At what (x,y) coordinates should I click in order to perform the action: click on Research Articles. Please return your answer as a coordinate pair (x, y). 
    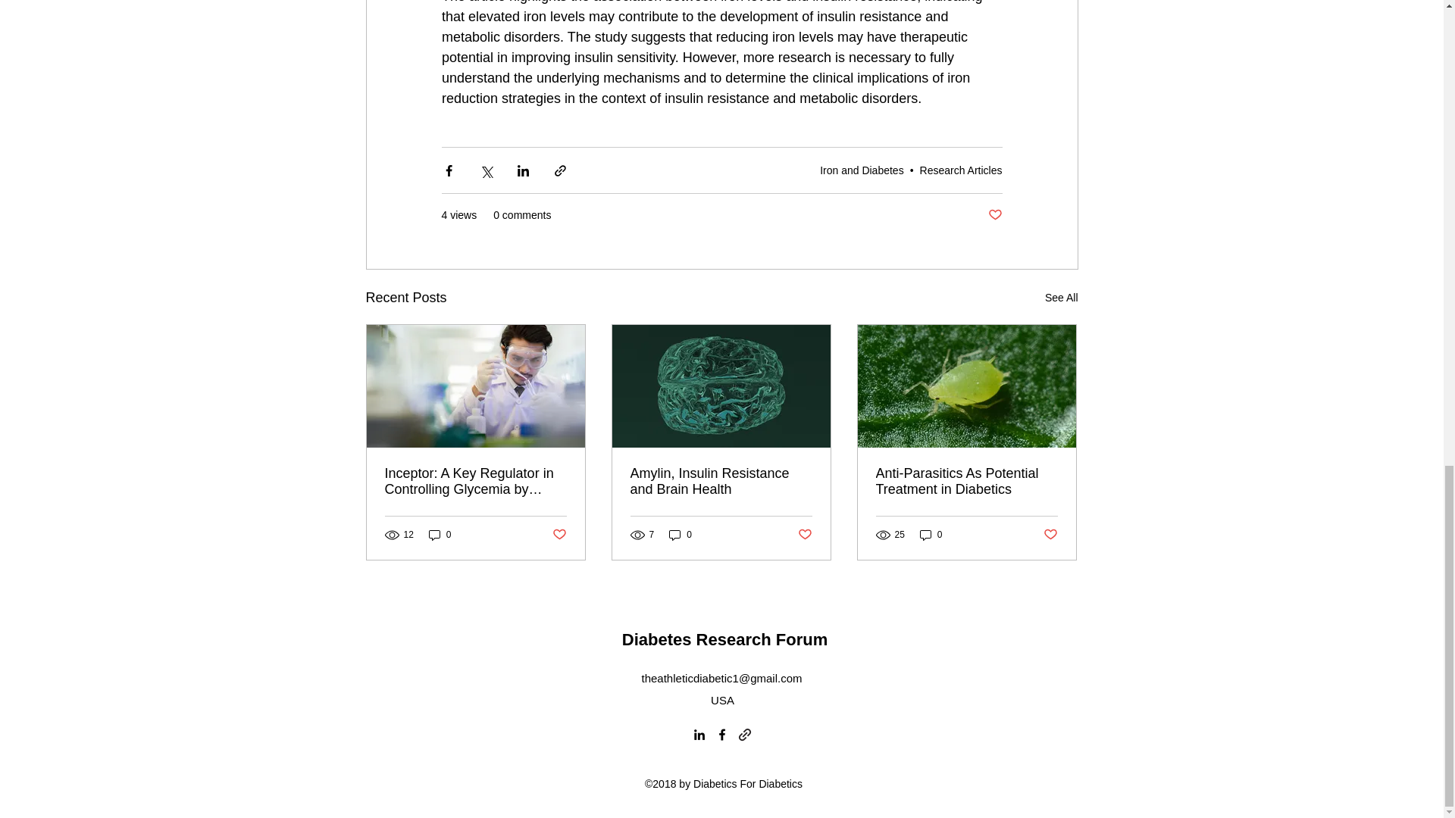
    Looking at the image, I should click on (961, 170).